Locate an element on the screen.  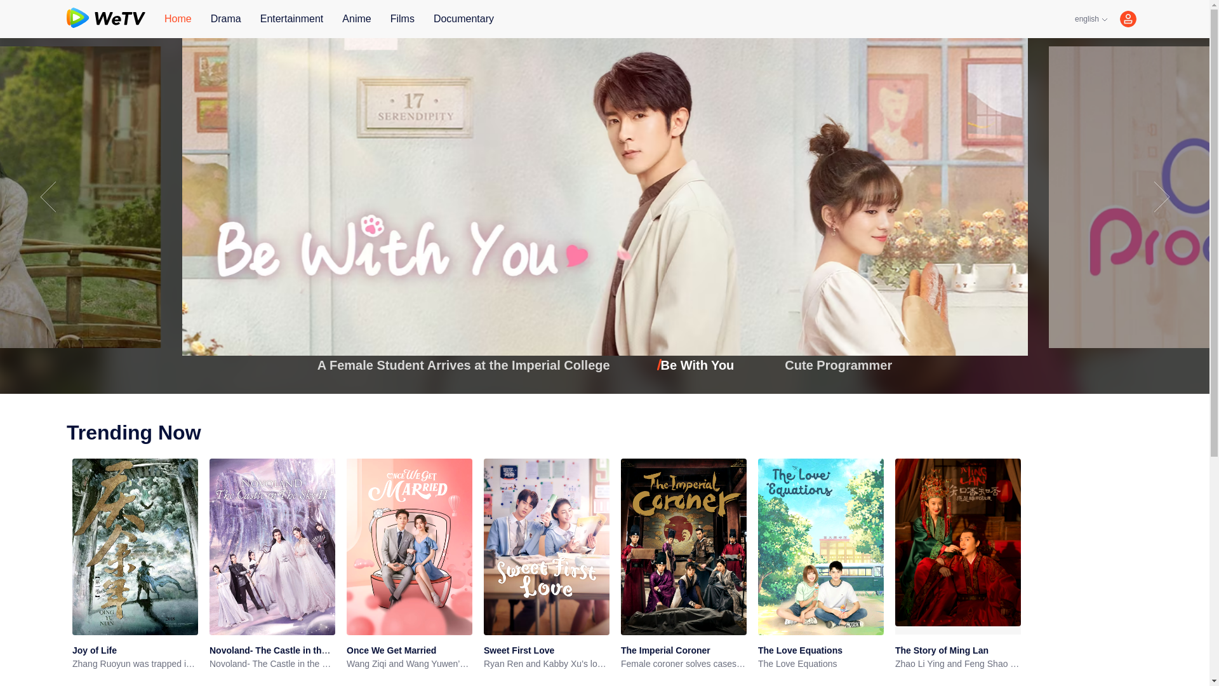
Be With You is located at coordinates (697, 365).